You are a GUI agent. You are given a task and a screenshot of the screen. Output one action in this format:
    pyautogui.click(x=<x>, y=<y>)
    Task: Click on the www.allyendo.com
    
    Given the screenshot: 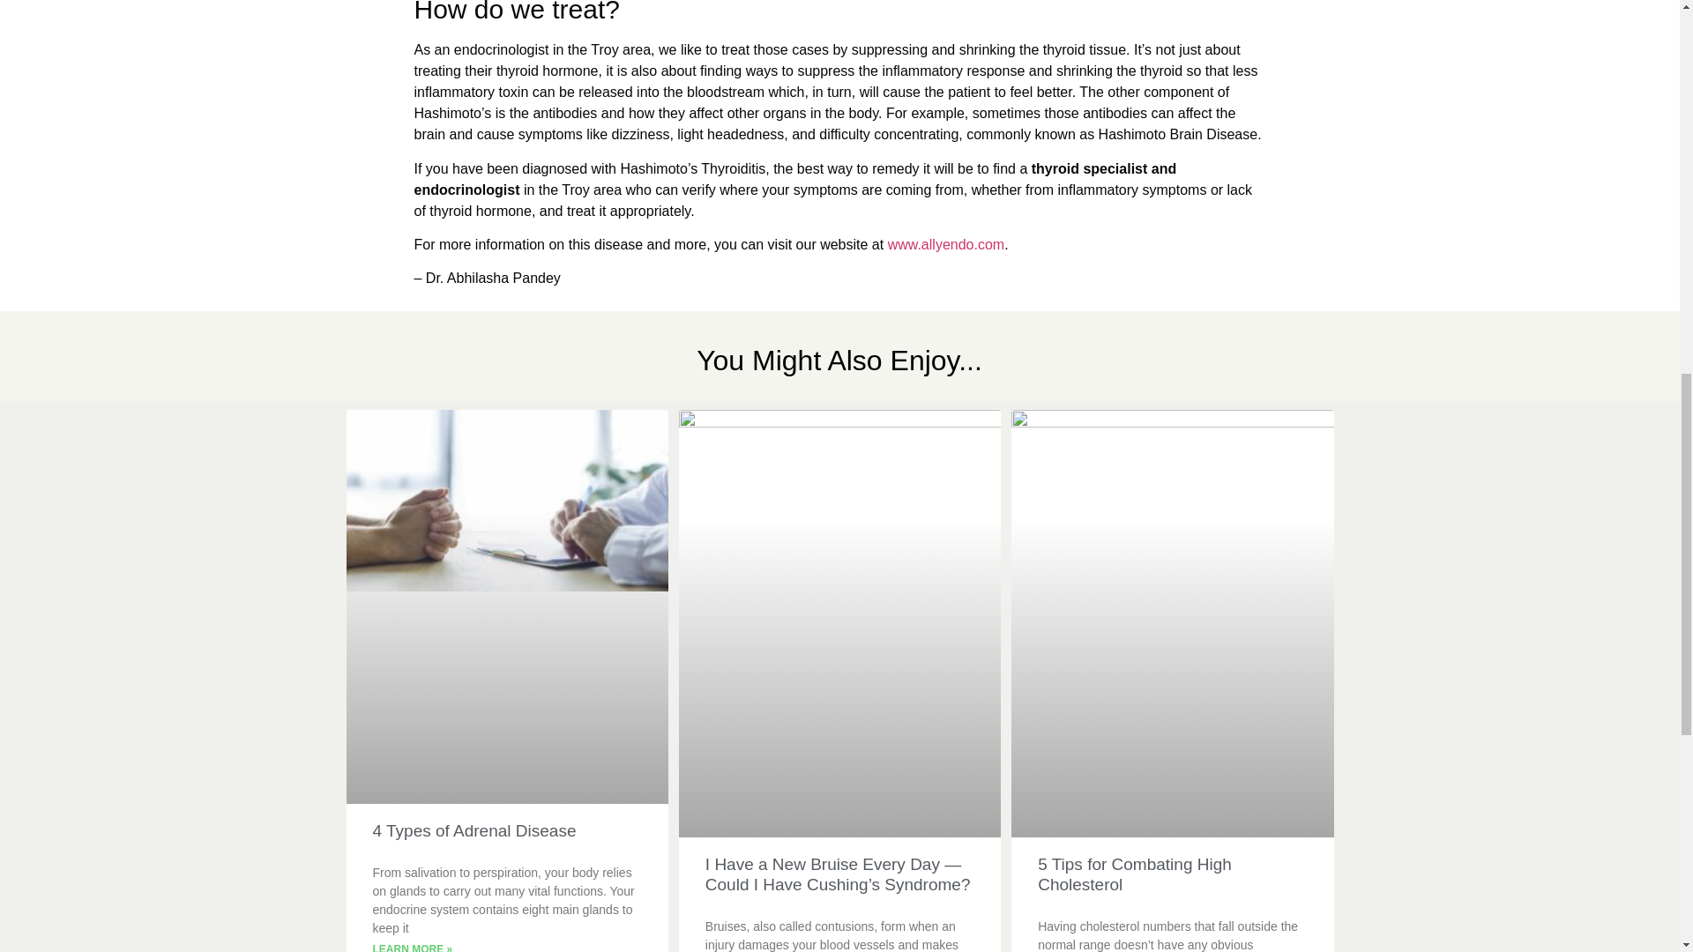 What is the action you would take?
    pyautogui.click(x=946, y=244)
    